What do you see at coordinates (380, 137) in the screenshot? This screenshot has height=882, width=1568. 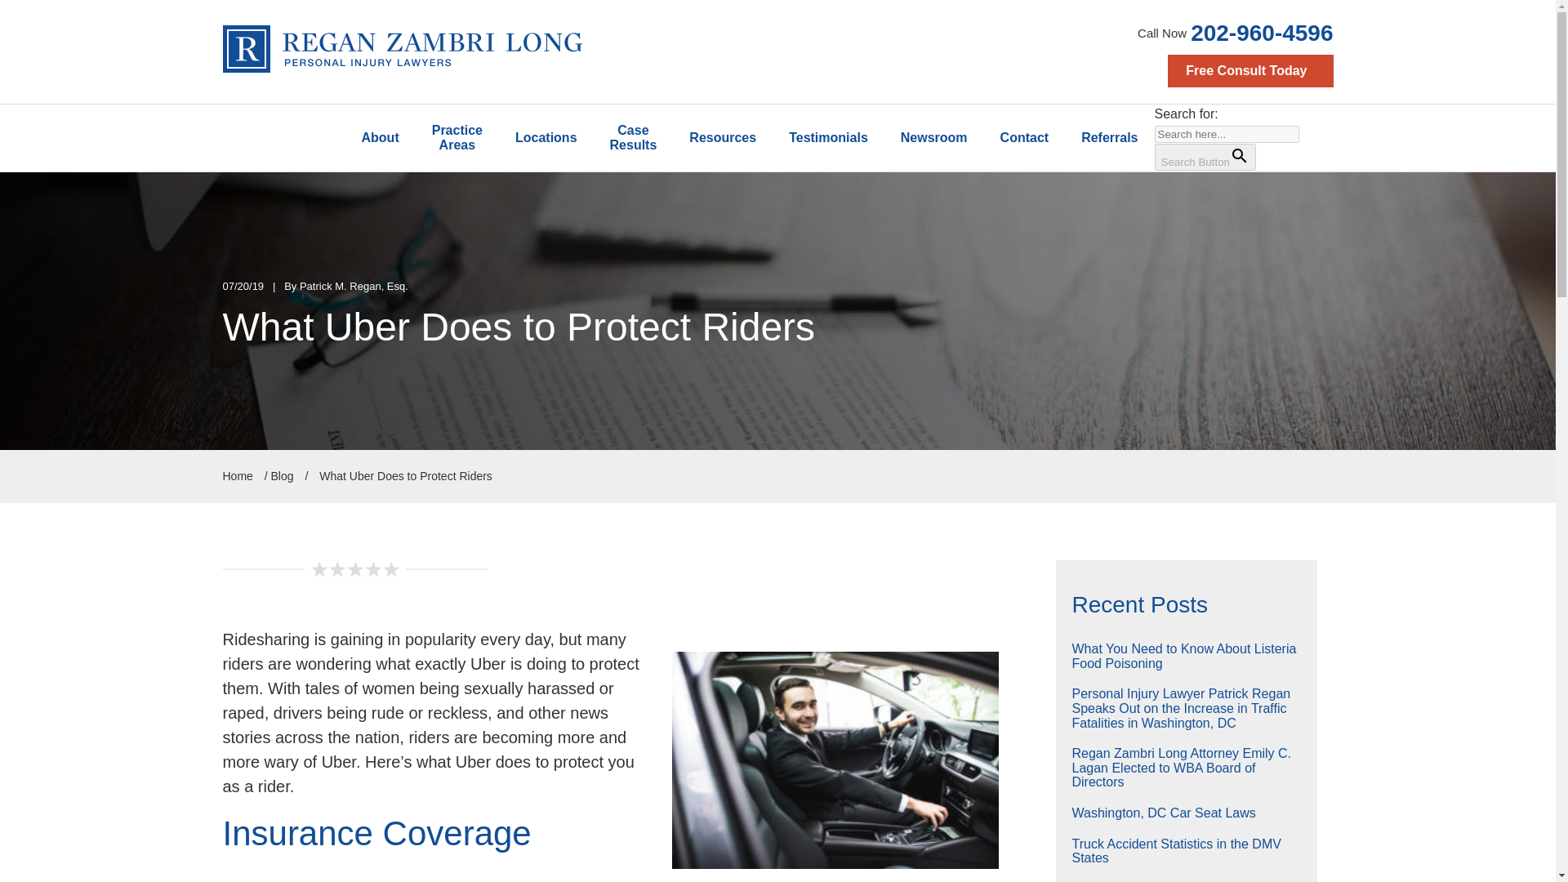 I see `Meet Our Attorneys` at bounding box center [380, 137].